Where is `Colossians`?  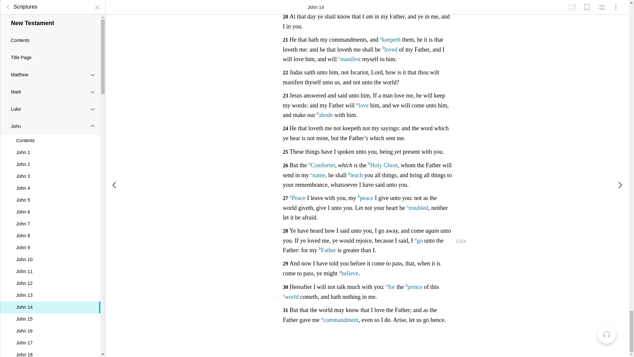
Colossians is located at coordinates (50, 20).